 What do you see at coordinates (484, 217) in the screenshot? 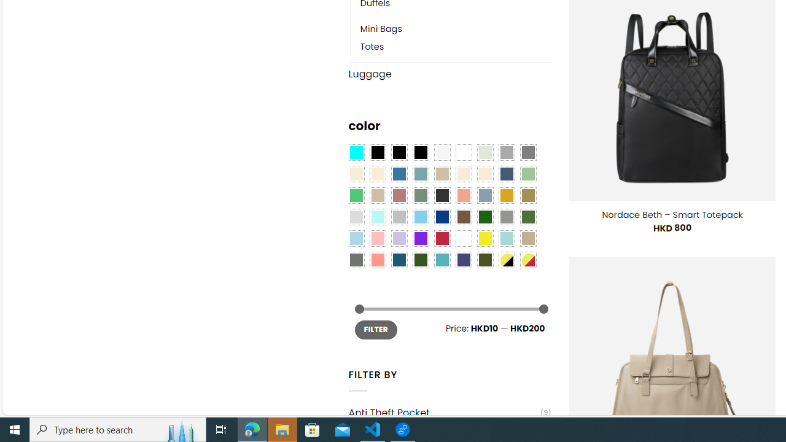
I see `Dark Green` at bounding box center [484, 217].